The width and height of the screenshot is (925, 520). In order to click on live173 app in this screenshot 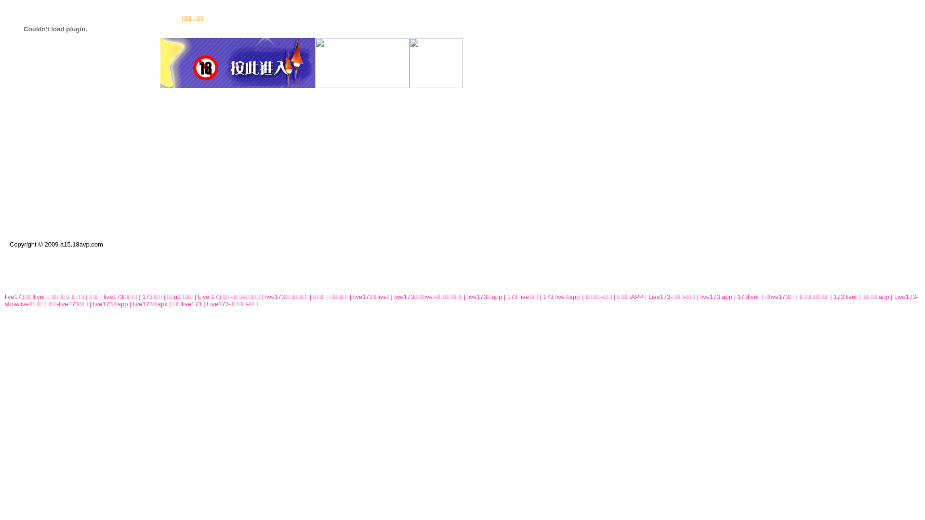, I will do `click(716, 297)`.